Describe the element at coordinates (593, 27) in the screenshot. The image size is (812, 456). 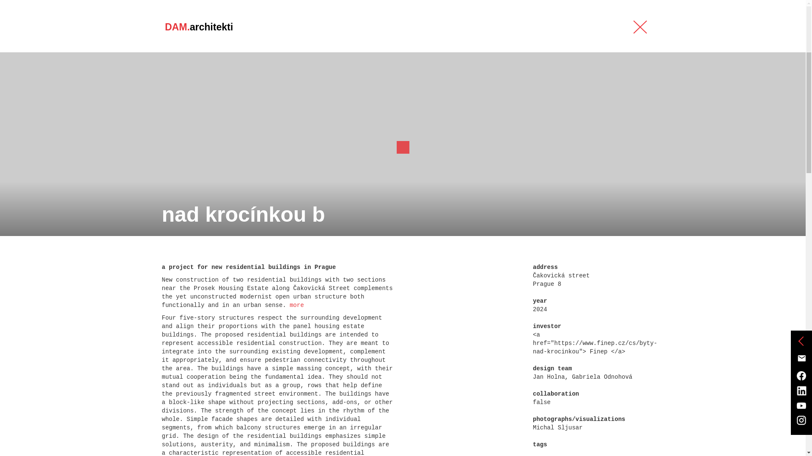
I see `contact` at that location.